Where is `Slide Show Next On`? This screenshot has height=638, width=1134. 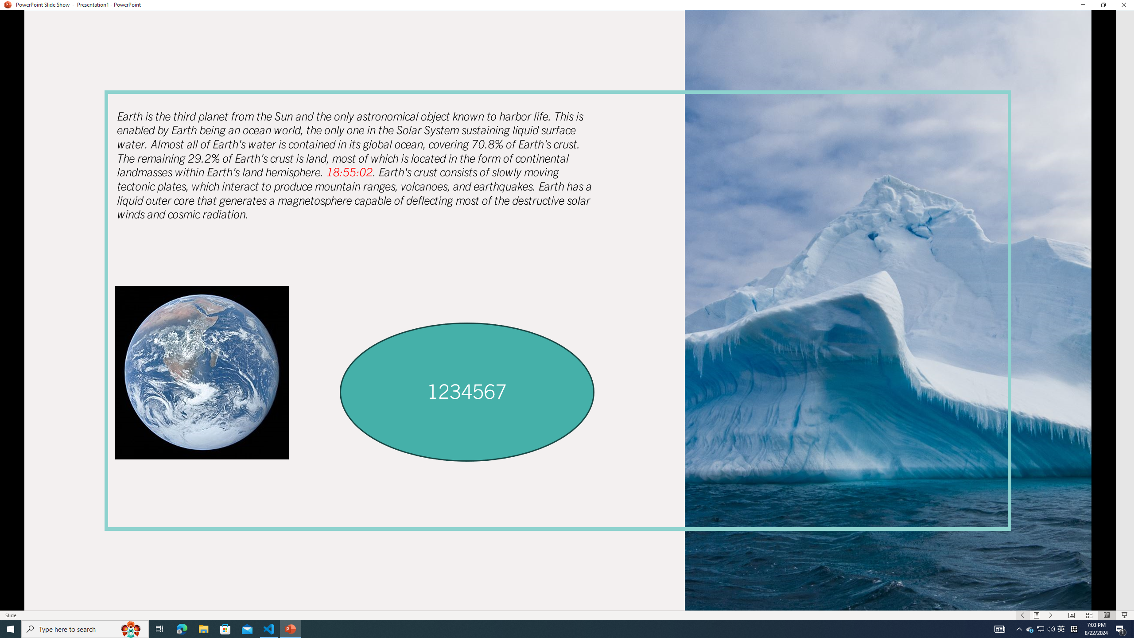 Slide Show Next On is located at coordinates (1051, 615).